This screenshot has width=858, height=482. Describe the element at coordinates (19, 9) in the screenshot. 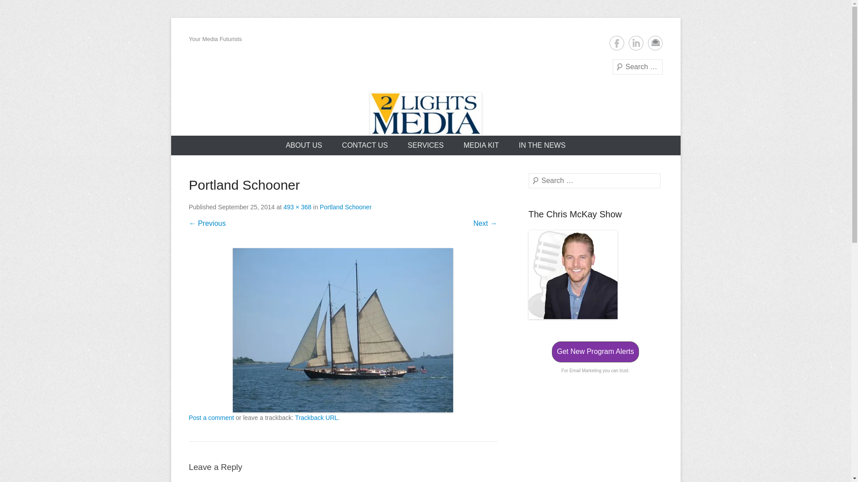

I see `Search` at that location.